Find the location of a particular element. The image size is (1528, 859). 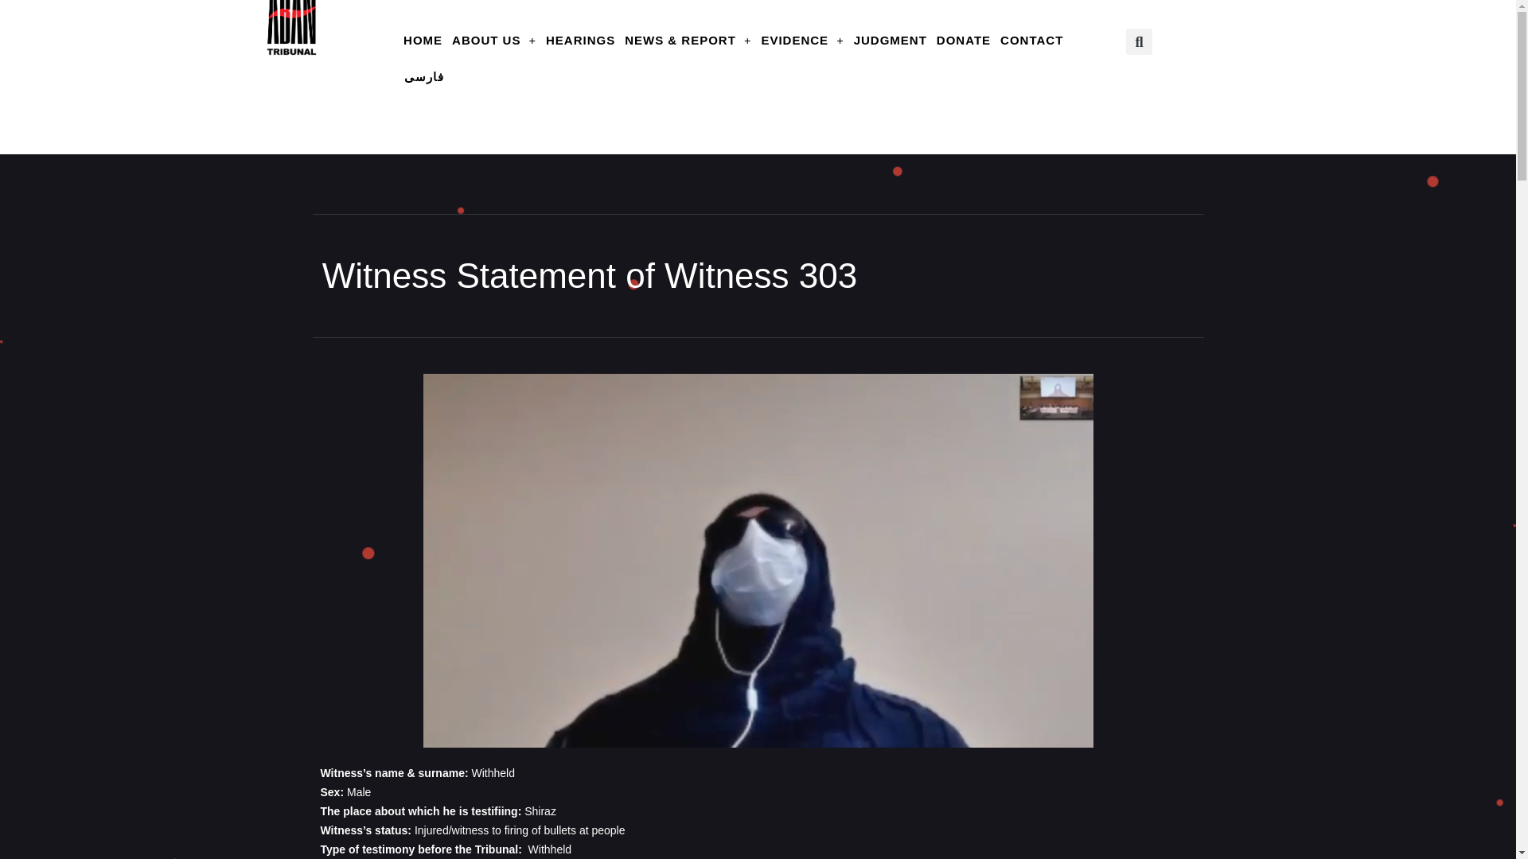

DONATE is located at coordinates (963, 41).